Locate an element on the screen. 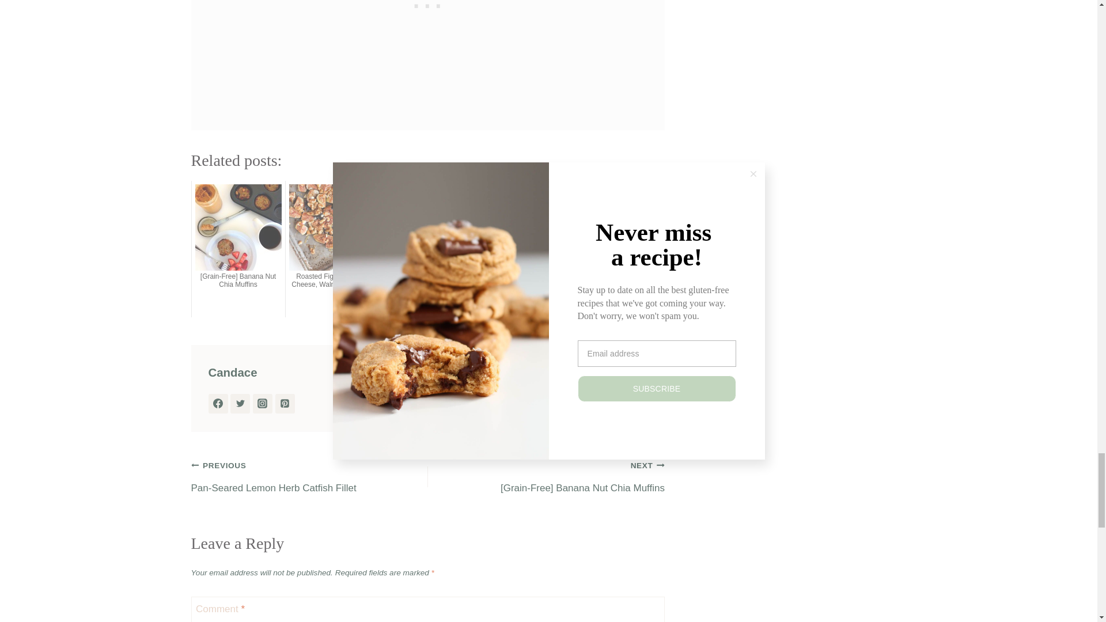  Follow Candace on Pinterest is located at coordinates (285, 403).